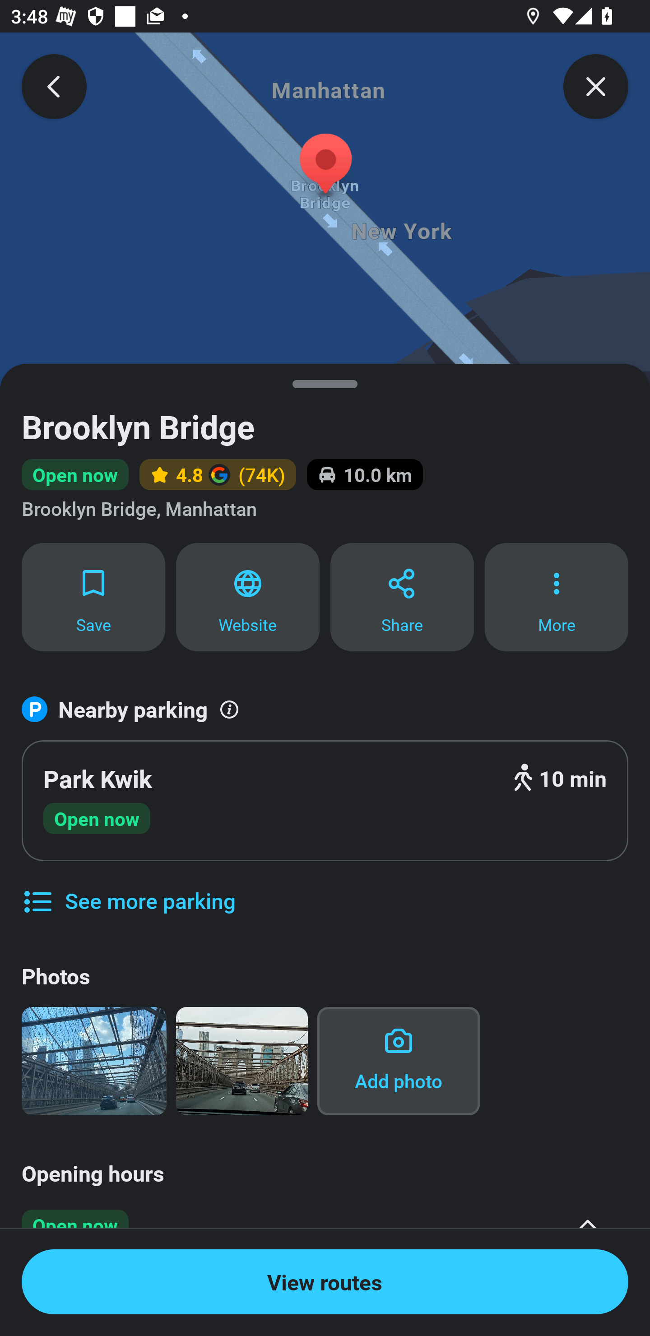 The height and width of the screenshot is (1336, 650). Describe the element at coordinates (93, 597) in the screenshot. I see `Save` at that location.